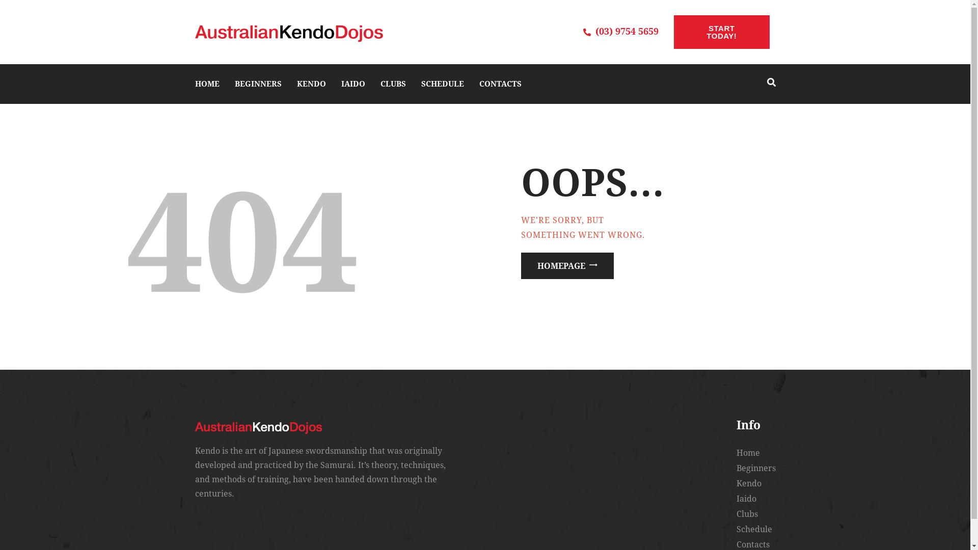  Describe the element at coordinates (258, 84) in the screenshot. I see `BEGINNERS` at that location.